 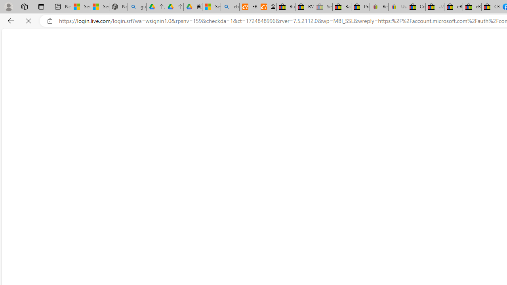 I want to click on U.S. State Privacy Disclosures - eBay Inc., so click(x=435, y=7).